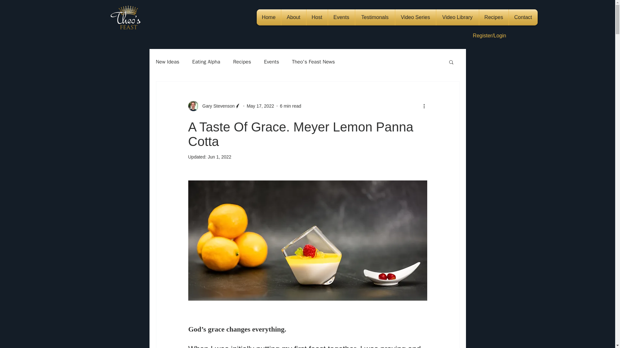 This screenshot has height=348, width=620. What do you see at coordinates (260, 105) in the screenshot?
I see `May 17, 2022` at bounding box center [260, 105].